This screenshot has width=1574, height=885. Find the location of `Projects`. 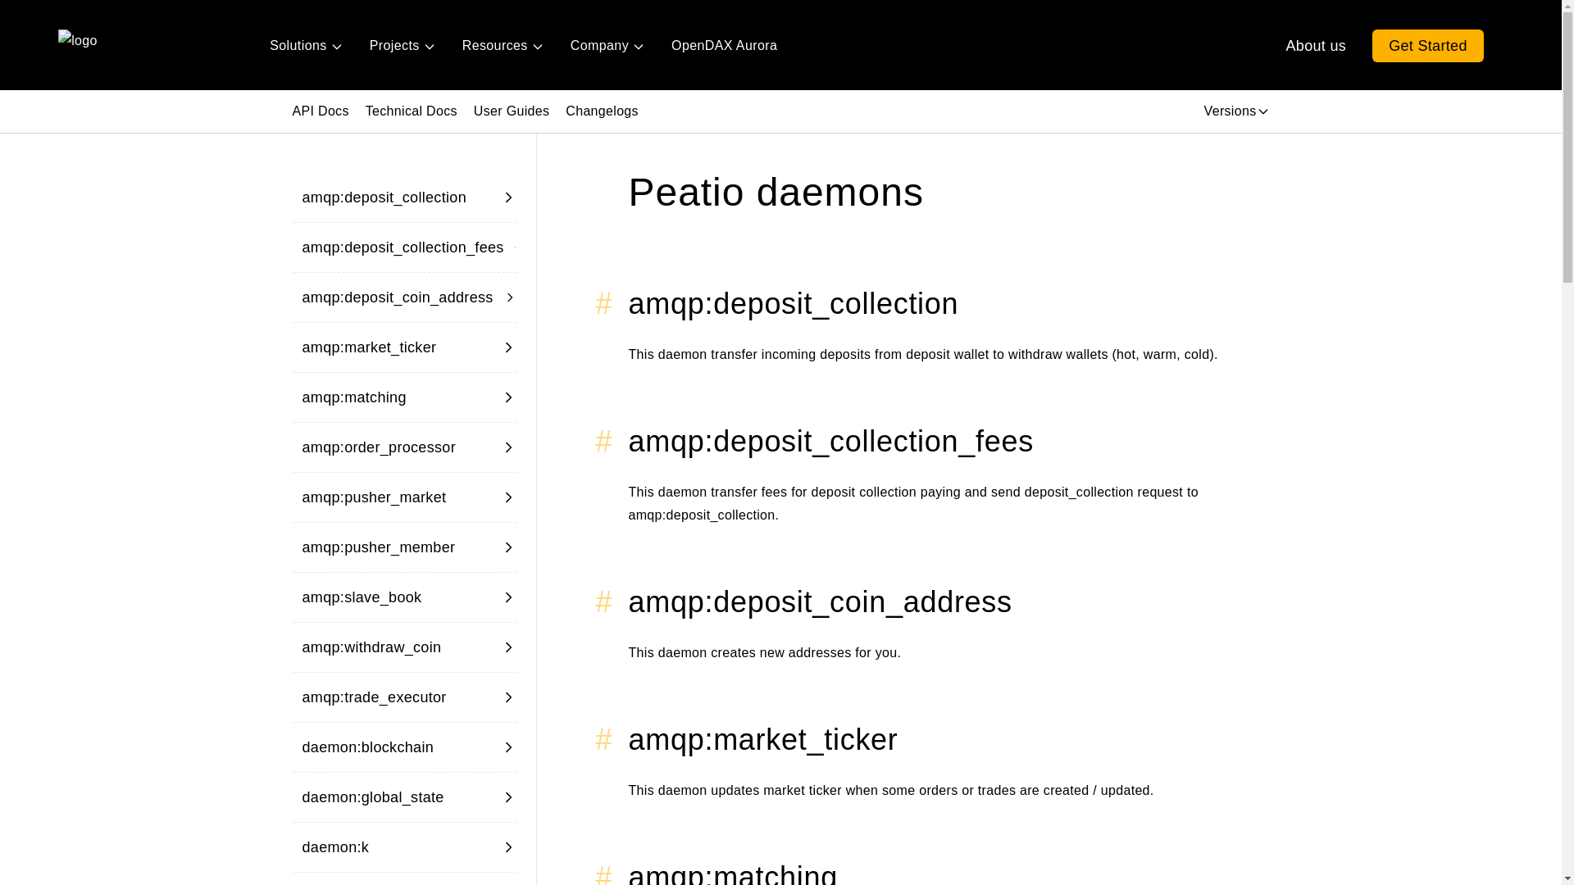

Projects is located at coordinates (403, 46).